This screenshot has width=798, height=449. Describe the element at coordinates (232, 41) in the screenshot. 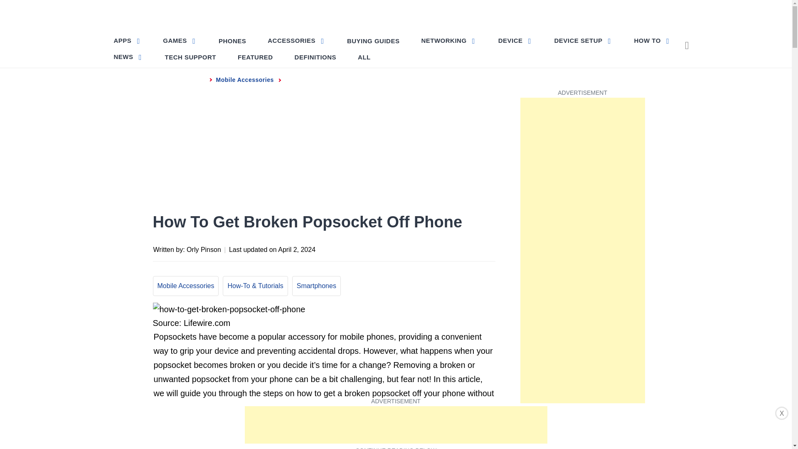

I see `PHONES` at that location.